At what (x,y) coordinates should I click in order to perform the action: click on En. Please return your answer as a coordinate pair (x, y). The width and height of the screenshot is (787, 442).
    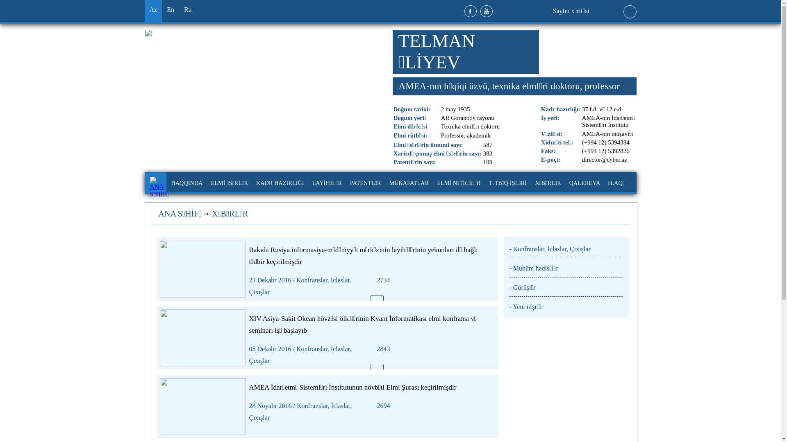
    Looking at the image, I should click on (171, 11).